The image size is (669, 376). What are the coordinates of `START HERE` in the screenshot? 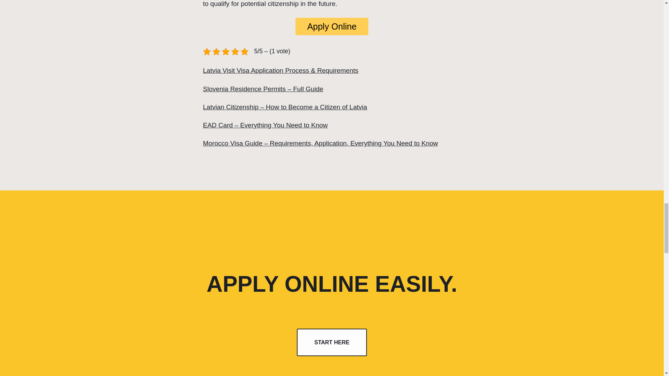 It's located at (332, 342).